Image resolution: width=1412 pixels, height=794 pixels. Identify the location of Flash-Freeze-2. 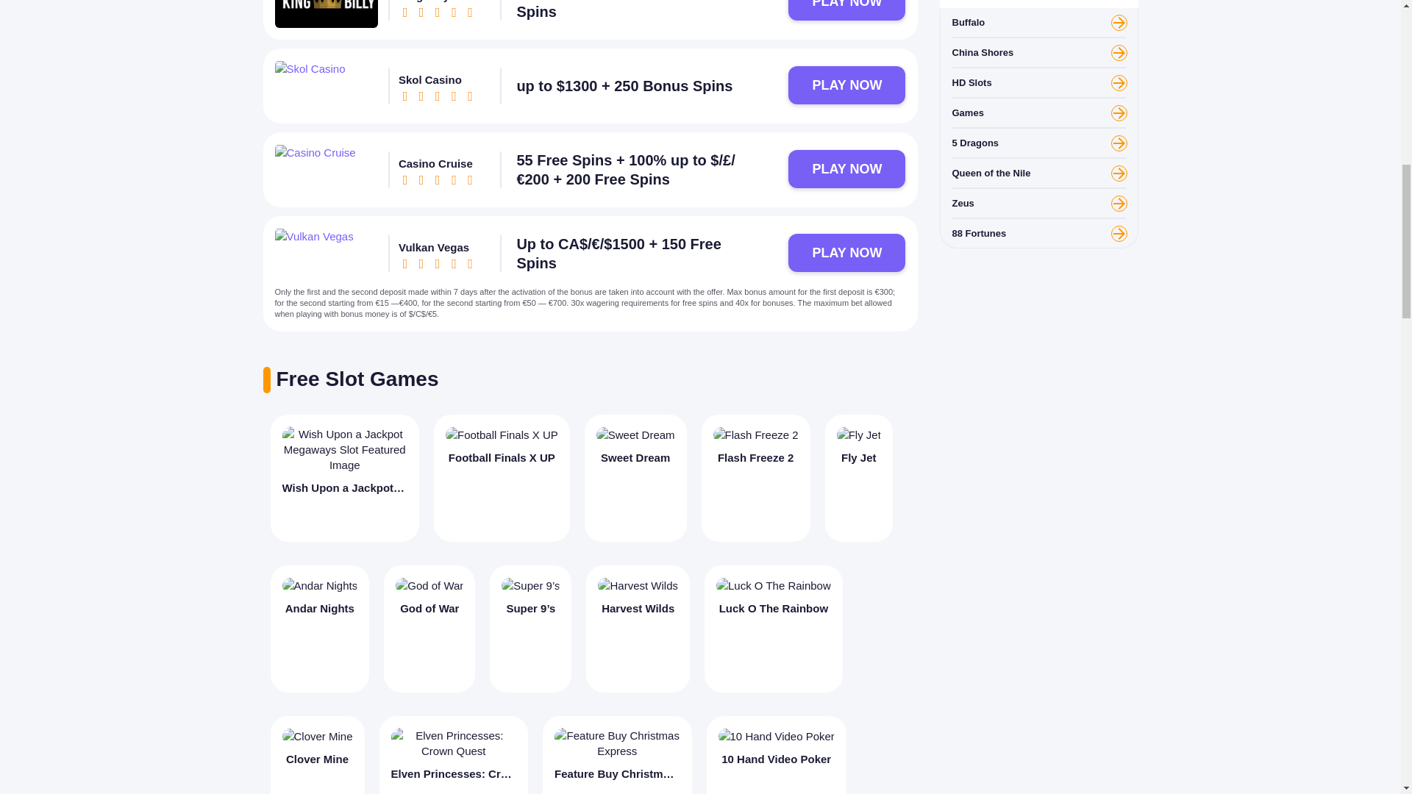
(756, 434).